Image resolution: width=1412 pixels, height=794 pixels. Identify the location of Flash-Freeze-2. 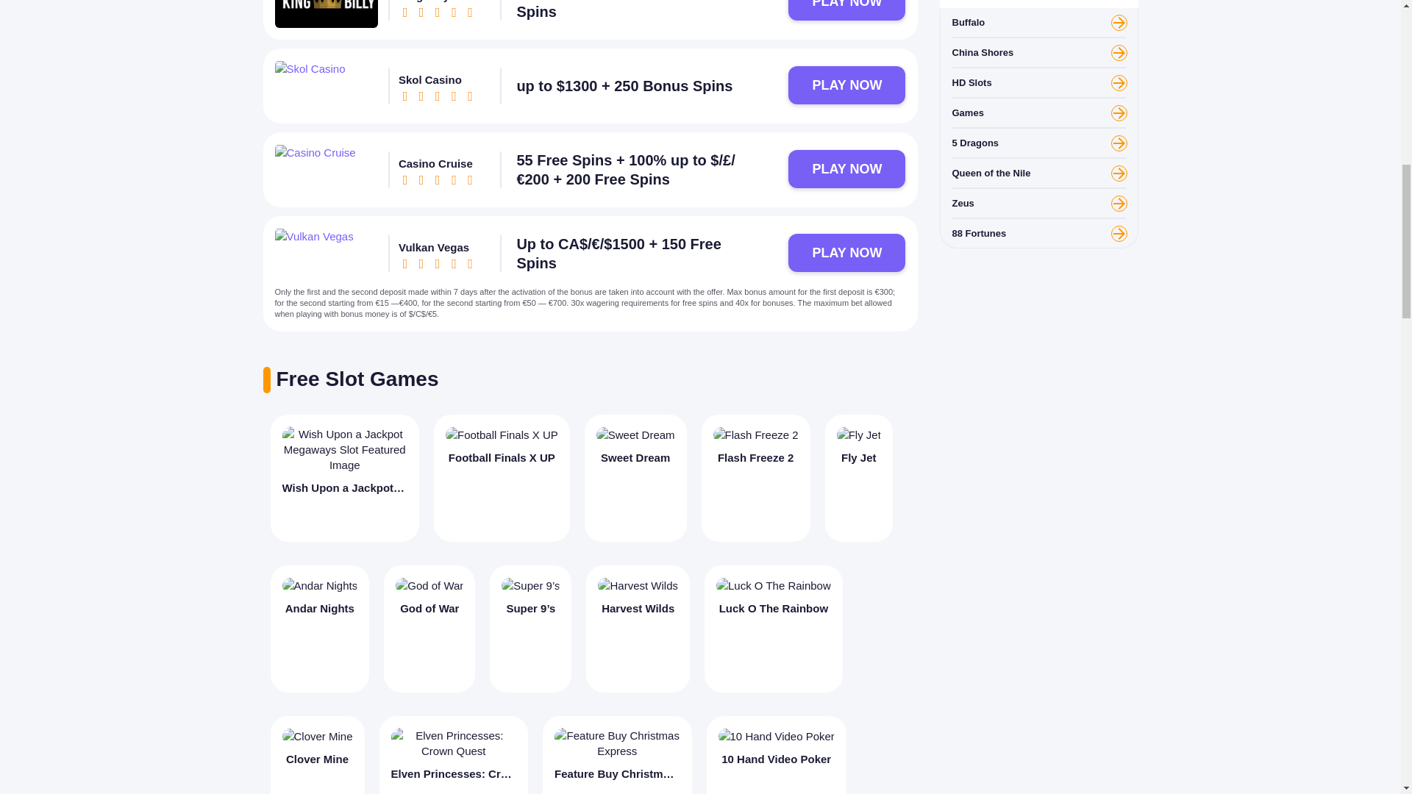
(756, 434).